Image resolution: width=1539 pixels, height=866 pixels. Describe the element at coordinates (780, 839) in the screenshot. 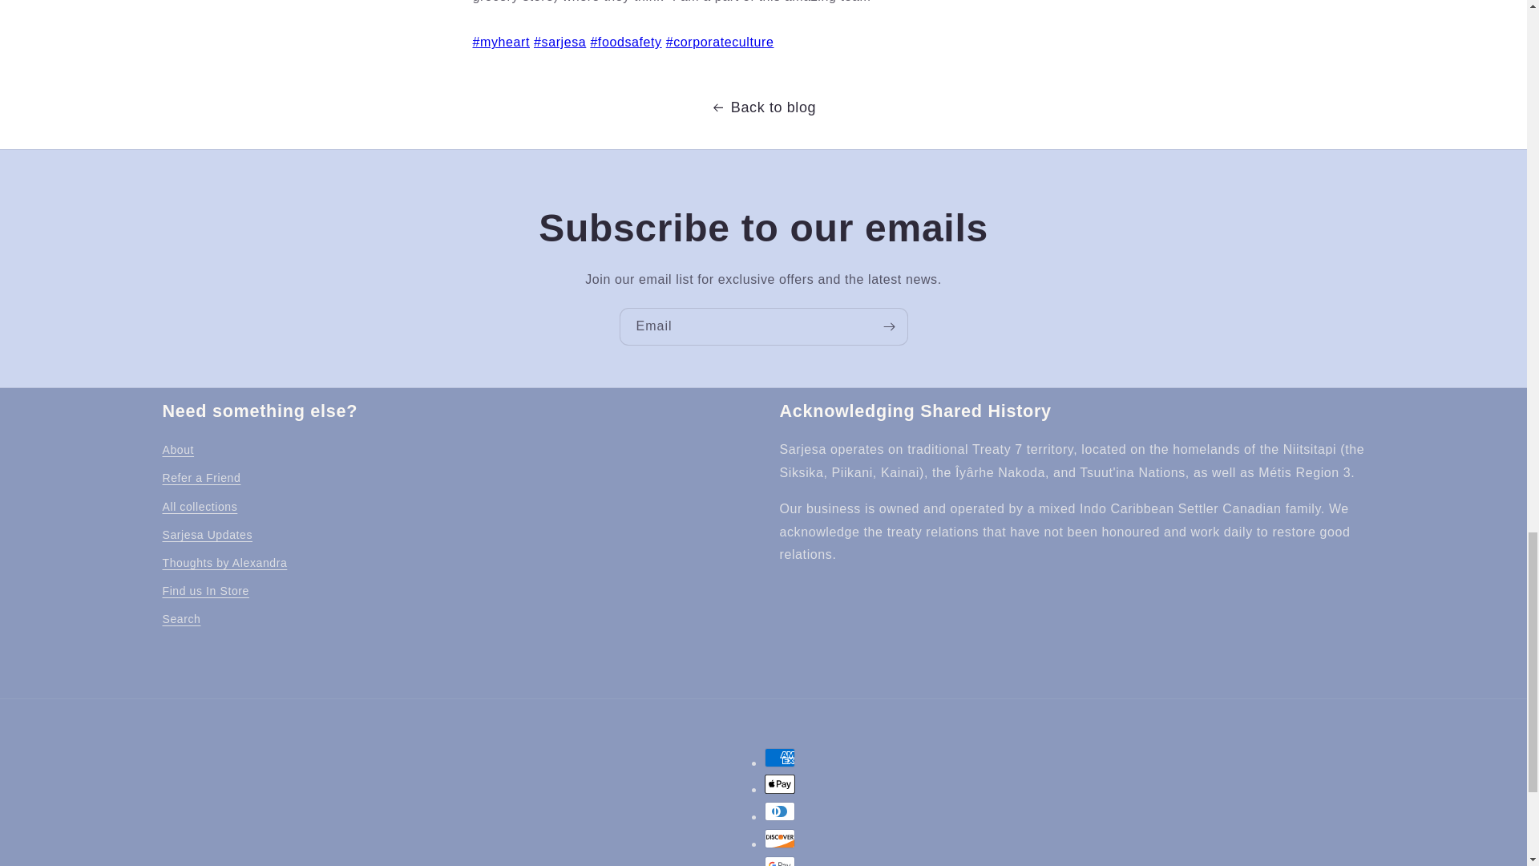

I see `Discover` at that location.